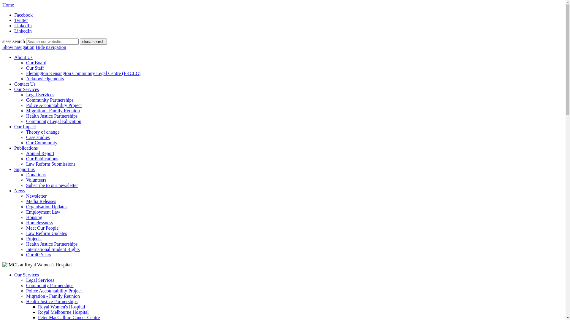 The height and width of the screenshot is (320, 570). Describe the element at coordinates (8, 5) in the screenshot. I see `Home` at that location.